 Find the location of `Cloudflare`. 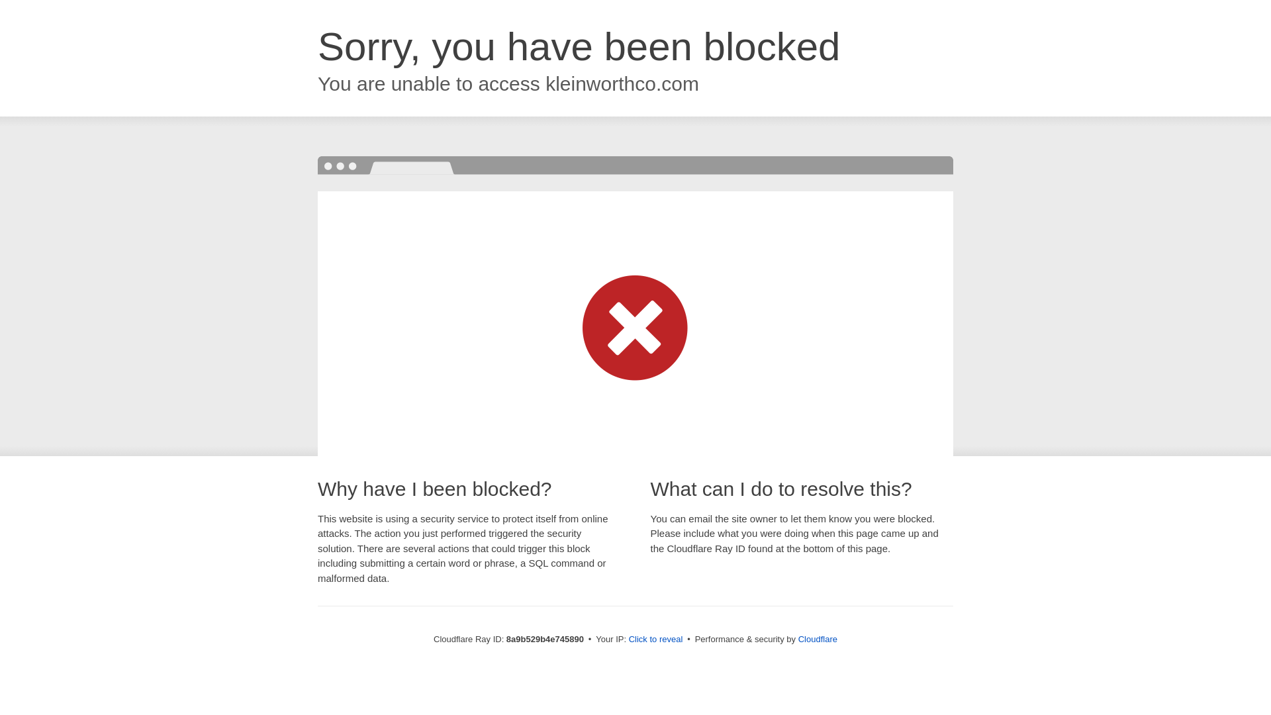

Cloudflare is located at coordinates (818, 639).